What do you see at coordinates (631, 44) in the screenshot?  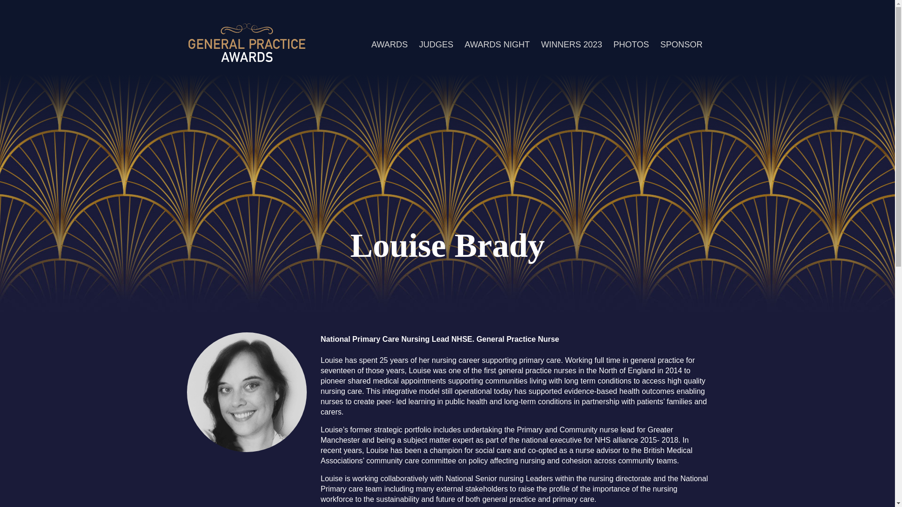 I see `PHOTOS` at bounding box center [631, 44].